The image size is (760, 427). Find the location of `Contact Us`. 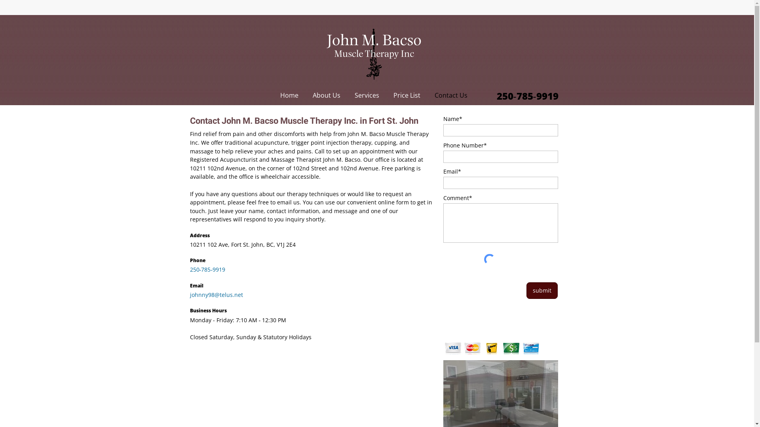

Contact Us is located at coordinates (451, 96).